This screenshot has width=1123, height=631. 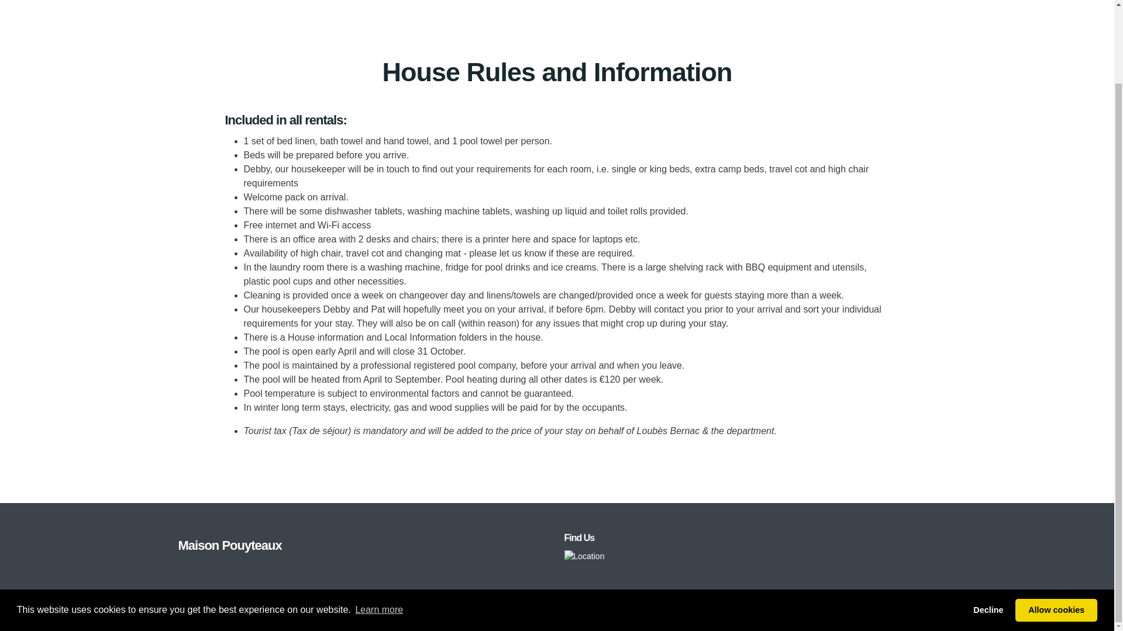 What do you see at coordinates (988, 522) in the screenshot?
I see `Decline` at bounding box center [988, 522].